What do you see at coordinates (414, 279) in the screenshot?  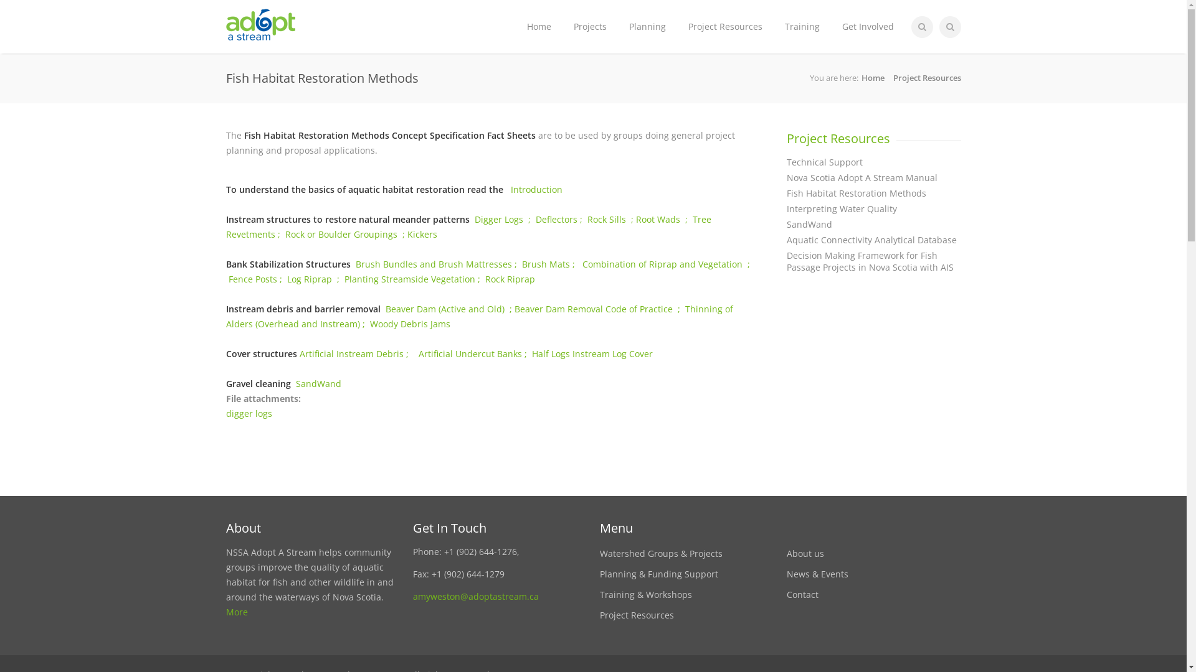 I see `Planting Streamside Vegetation ; ` at bounding box center [414, 279].